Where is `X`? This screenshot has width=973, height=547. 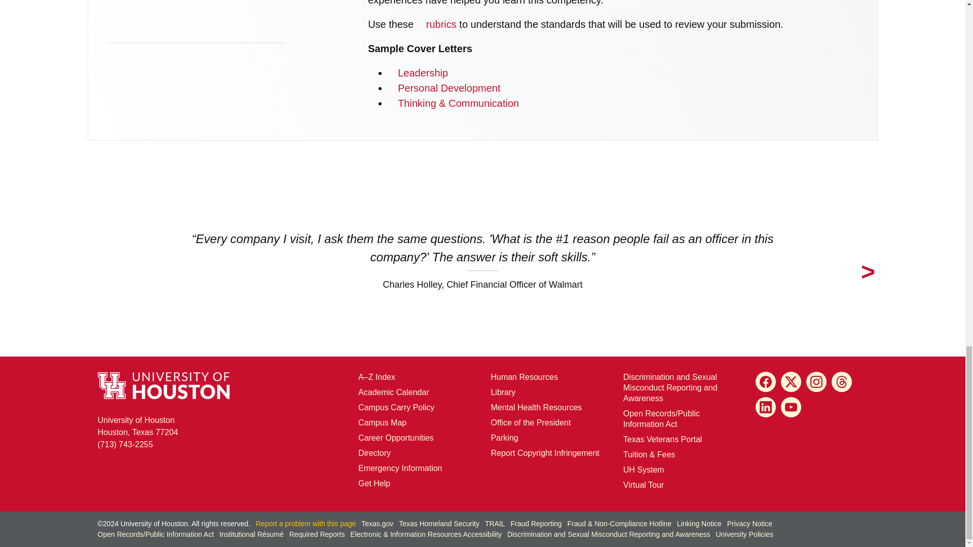
X is located at coordinates (791, 382).